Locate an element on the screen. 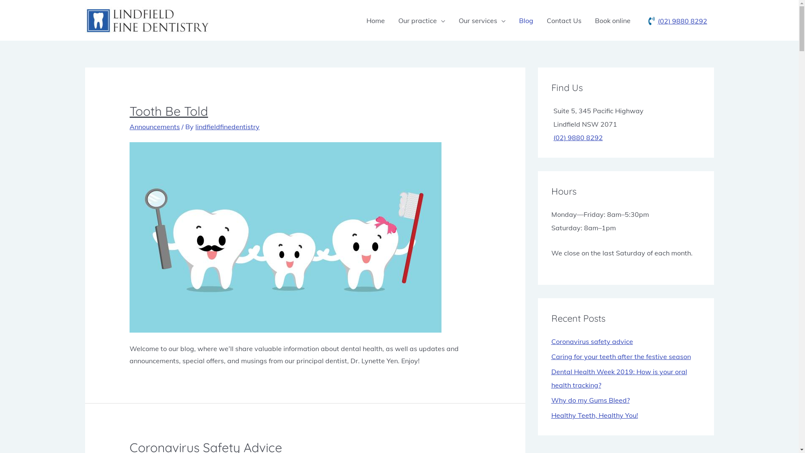  Contact Us is located at coordinates (564, 20).